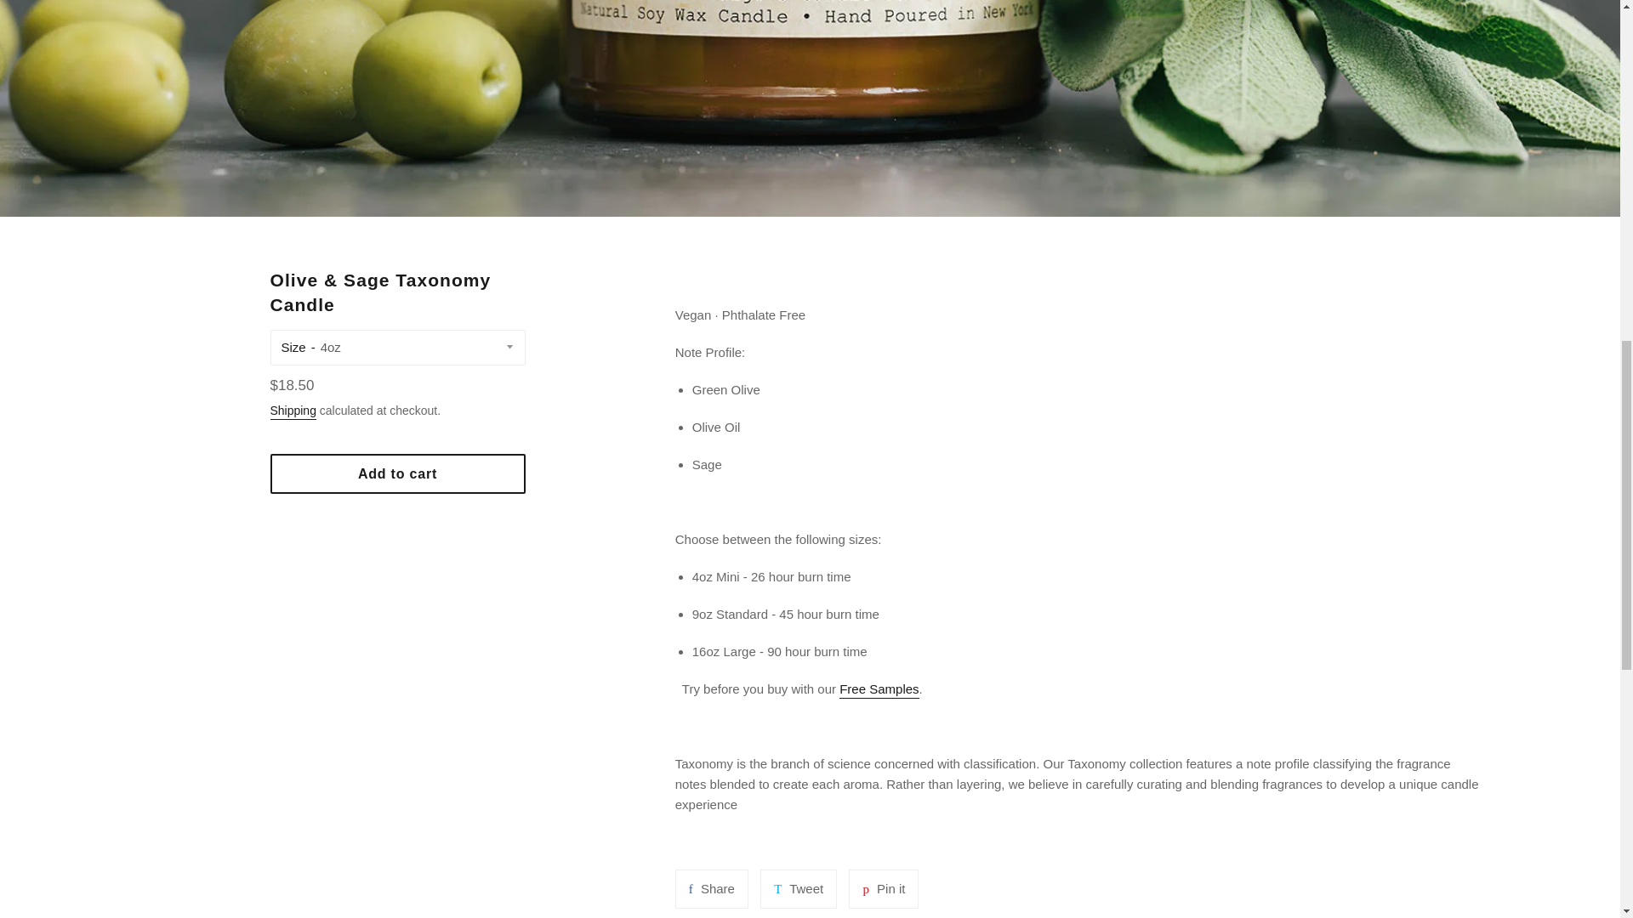  What do you see at coordinates (883, 889) in the screenshot?
I see `Tweet on Twitter` at bounding box center [883, 889].